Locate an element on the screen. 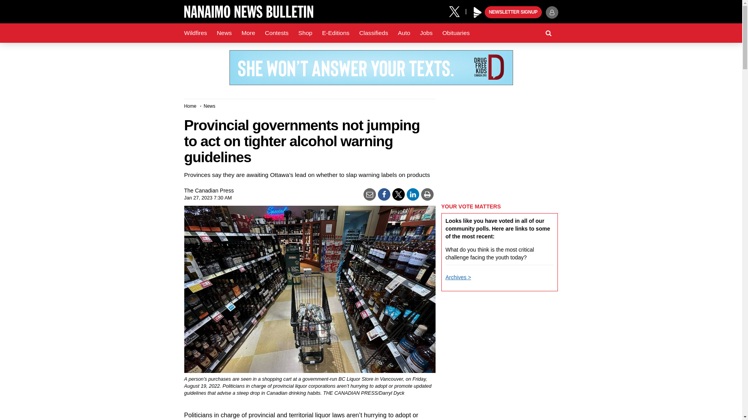 This screenshot has width=748, height=420. News is located at coordinates (224, 33).